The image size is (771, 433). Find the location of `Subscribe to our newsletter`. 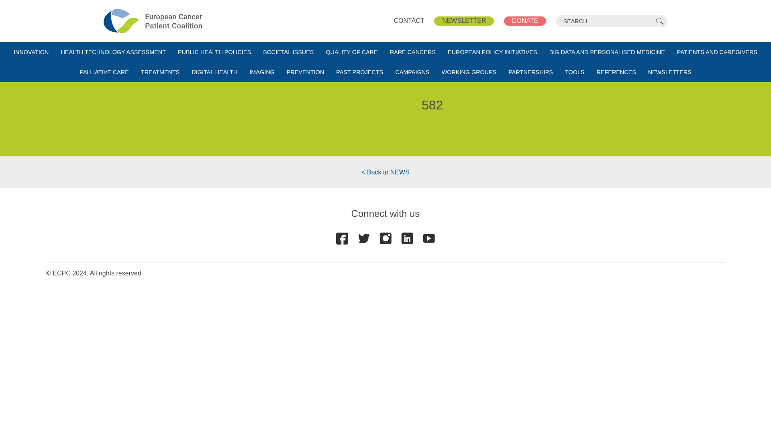

Subscribe to our newsletter is located at coordinates (464, 21).